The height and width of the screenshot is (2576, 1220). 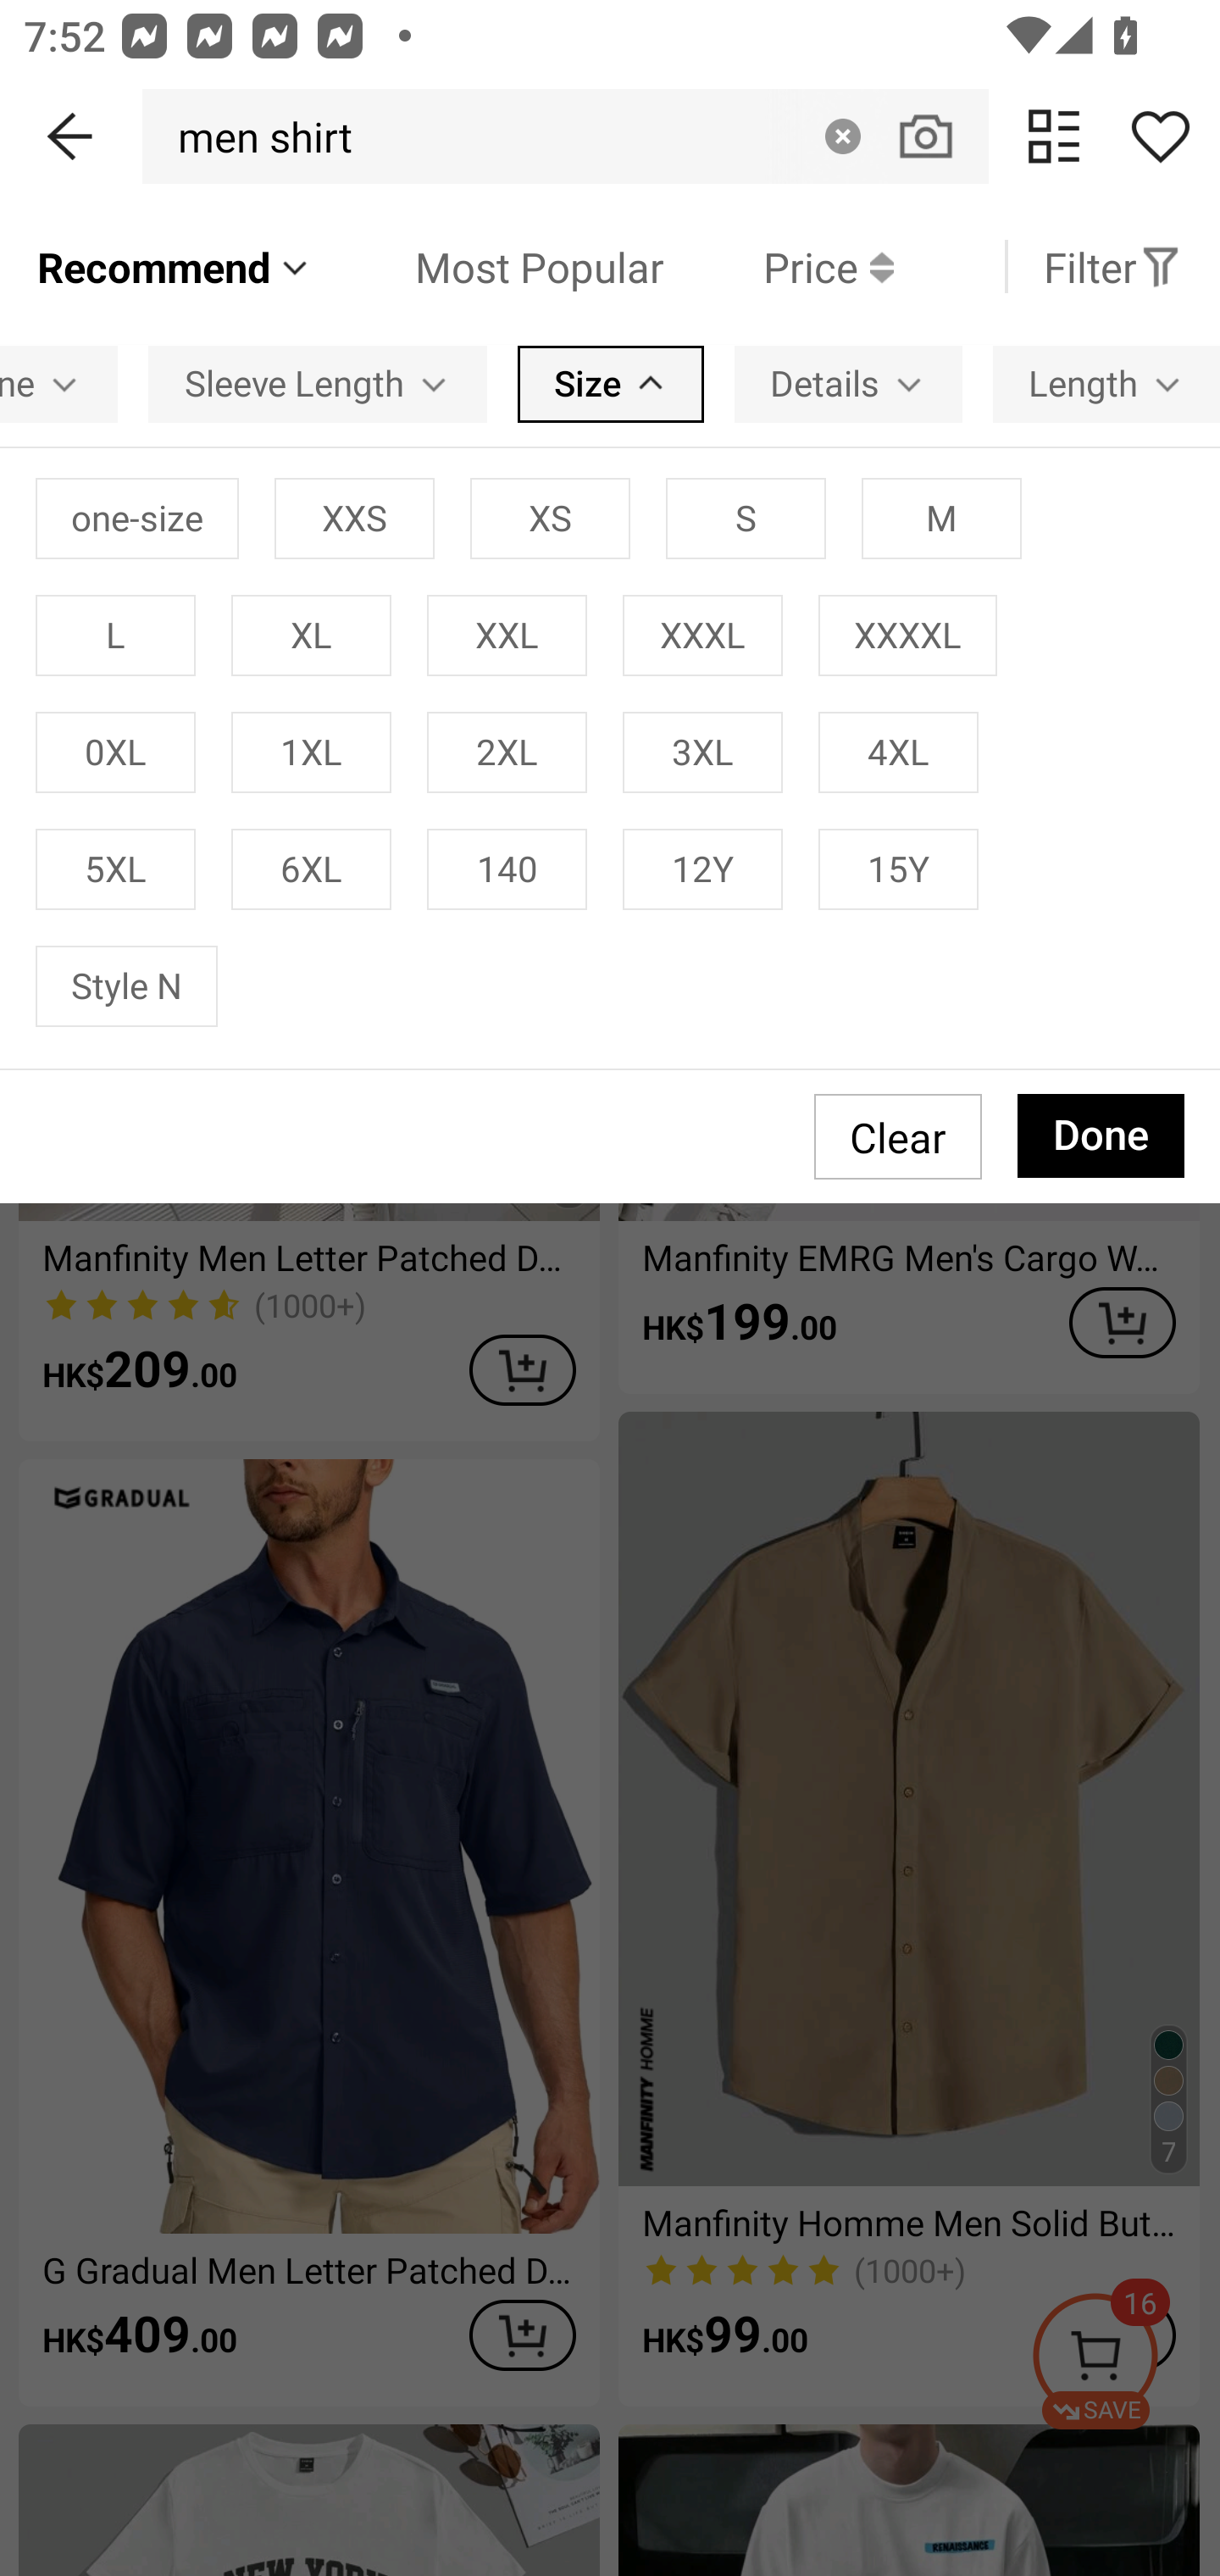 What do you see at coordinates (489, 266) in the screenshot?
I see `Most Popular` at bounding box center [489, 266].